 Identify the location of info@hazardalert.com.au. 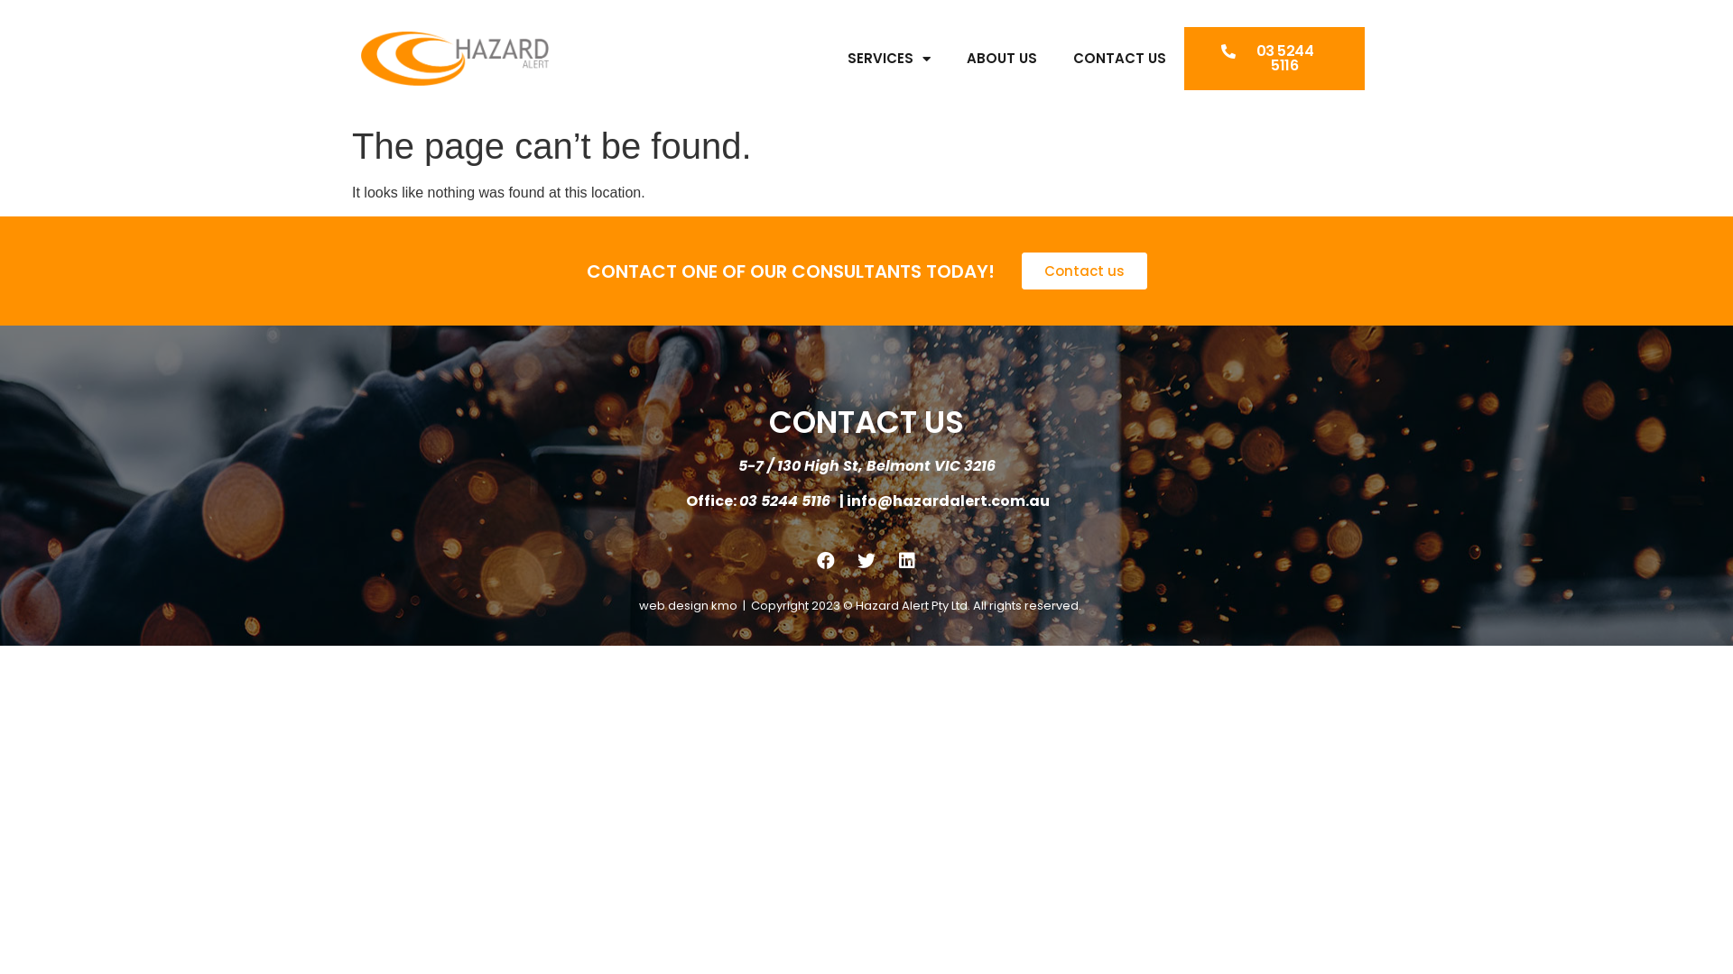
(948, 501).